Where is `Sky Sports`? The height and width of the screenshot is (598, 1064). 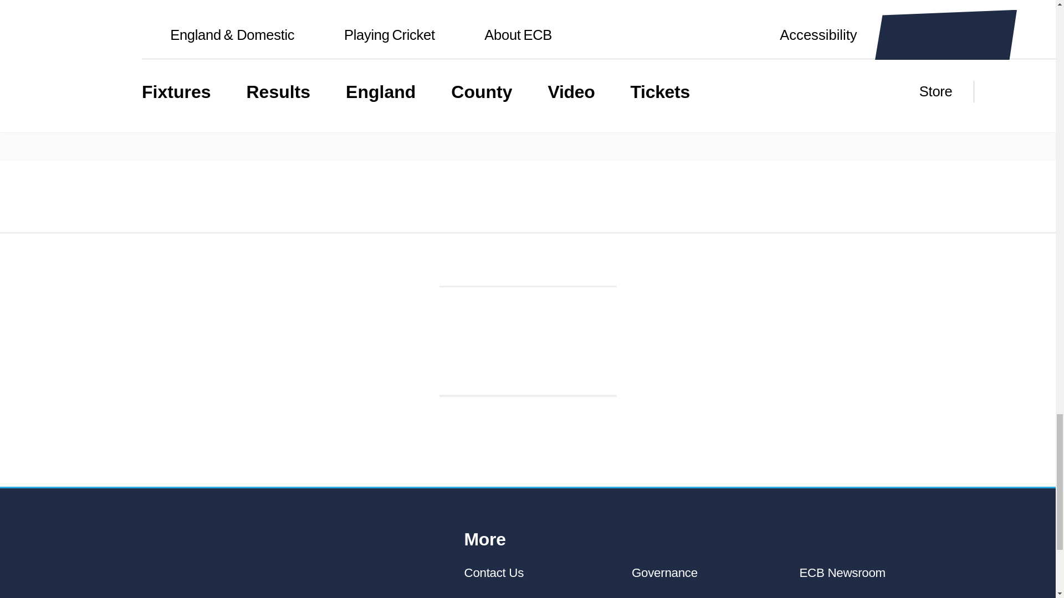 Sky Sports is located at coordinates (465, 264).